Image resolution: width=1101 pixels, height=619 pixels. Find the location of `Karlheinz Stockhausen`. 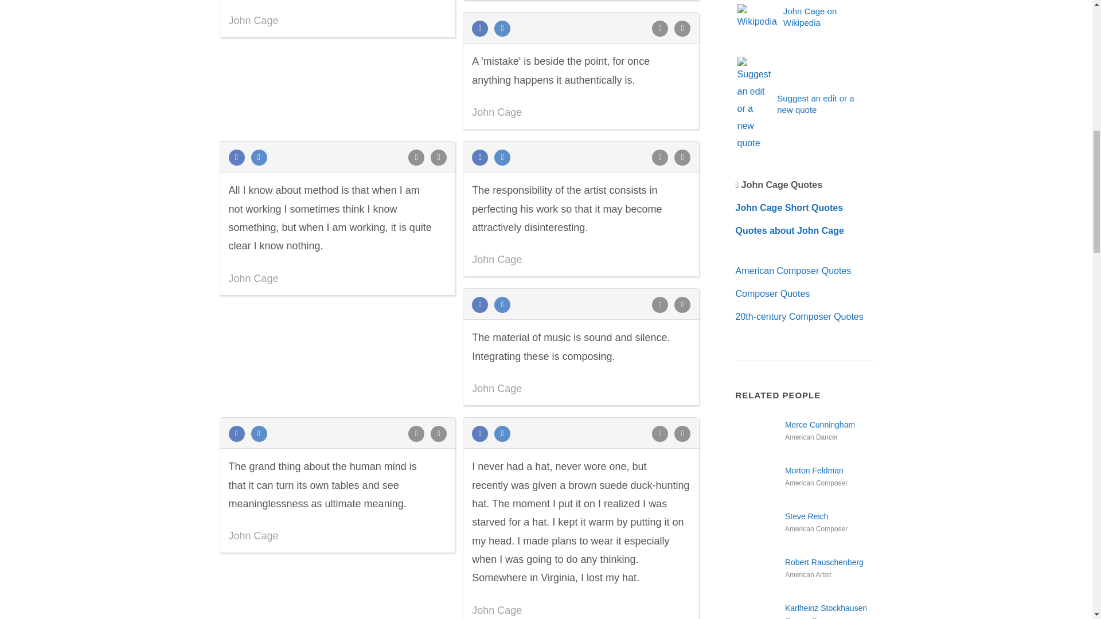

Karlheinz Stockhausen is located at coordinates (758, 611).